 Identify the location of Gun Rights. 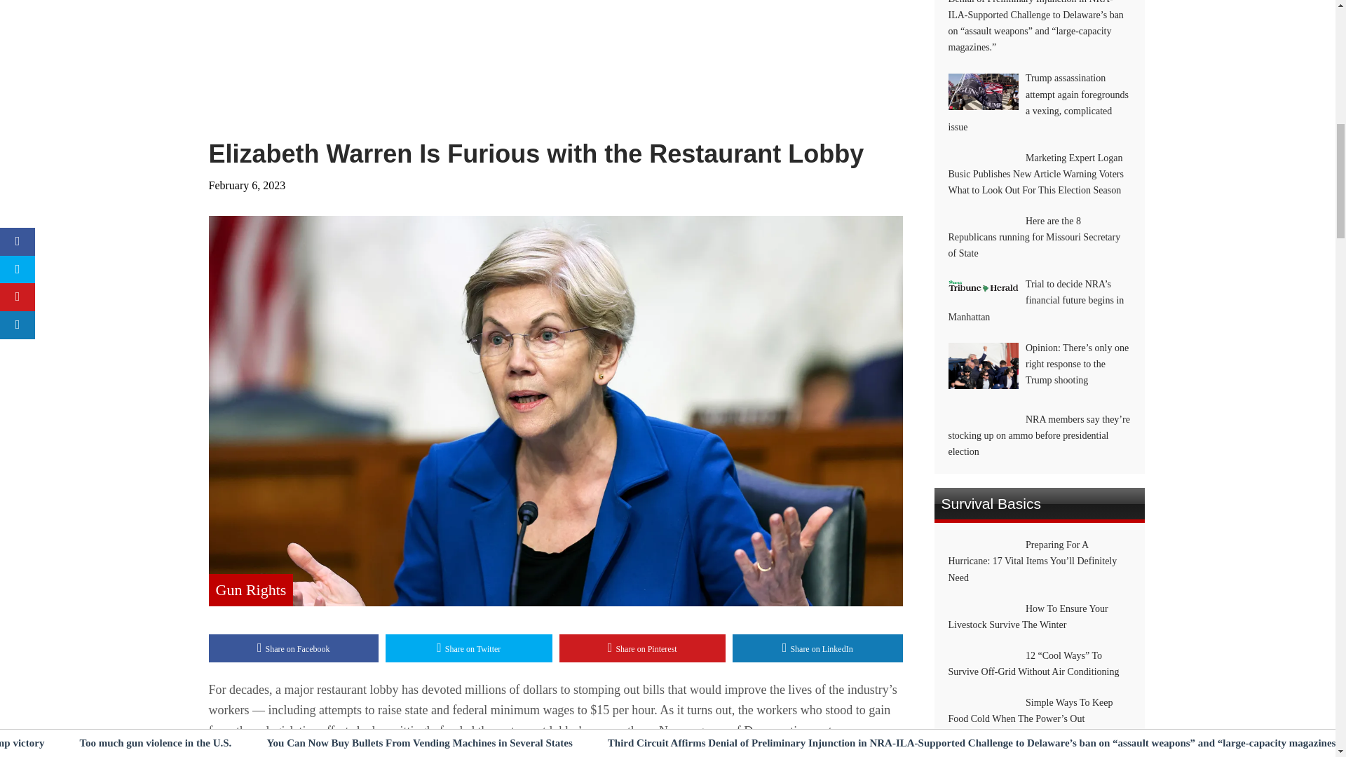
(251, 590).